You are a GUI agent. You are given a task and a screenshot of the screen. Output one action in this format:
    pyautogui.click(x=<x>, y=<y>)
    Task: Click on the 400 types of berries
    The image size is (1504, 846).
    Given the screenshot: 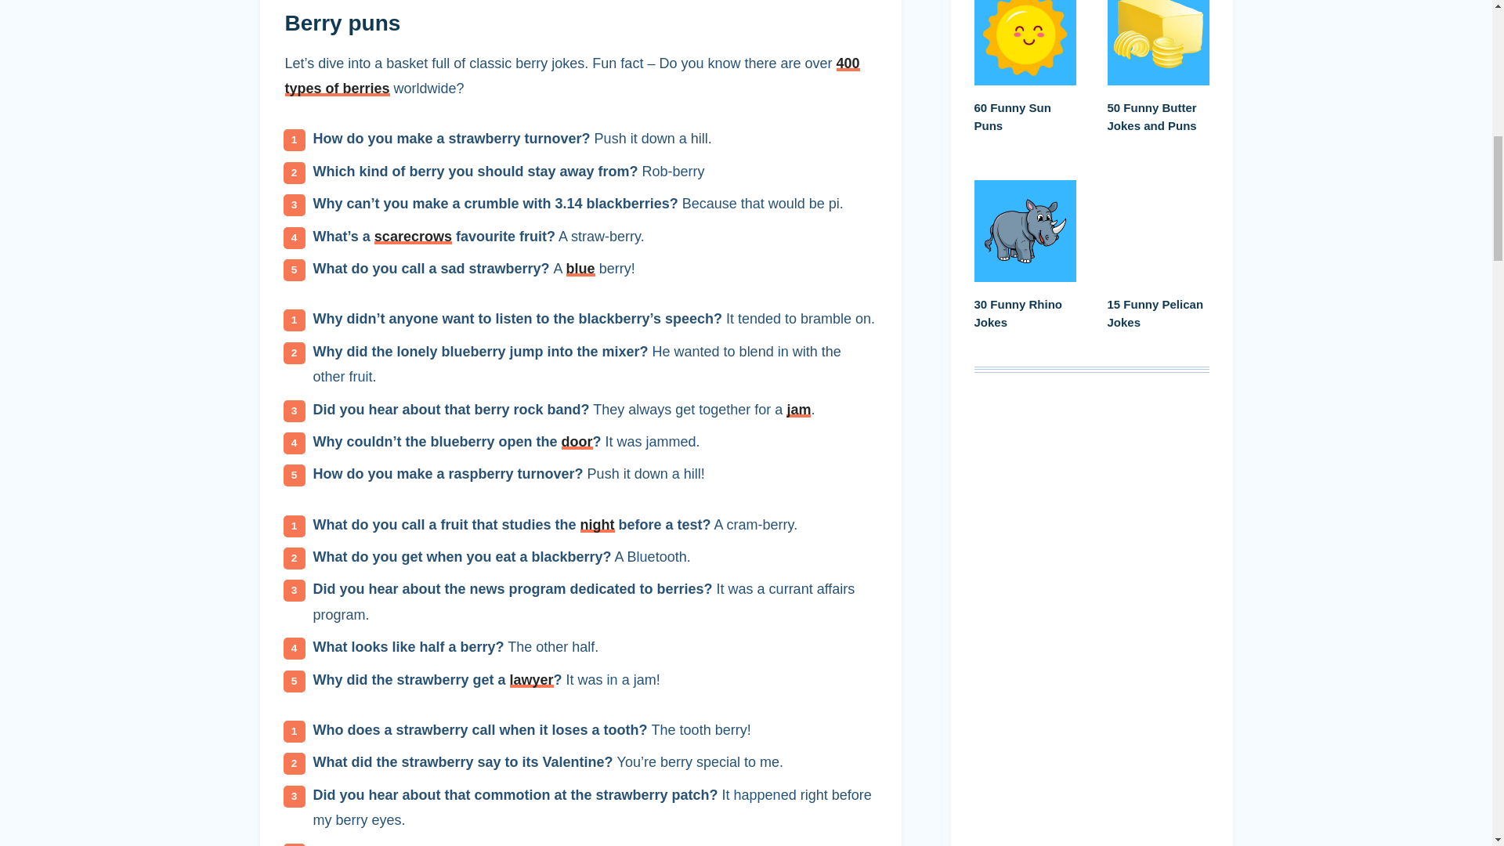 What is the action you would take?
    pyautogui.click(x=573, y=76)
    